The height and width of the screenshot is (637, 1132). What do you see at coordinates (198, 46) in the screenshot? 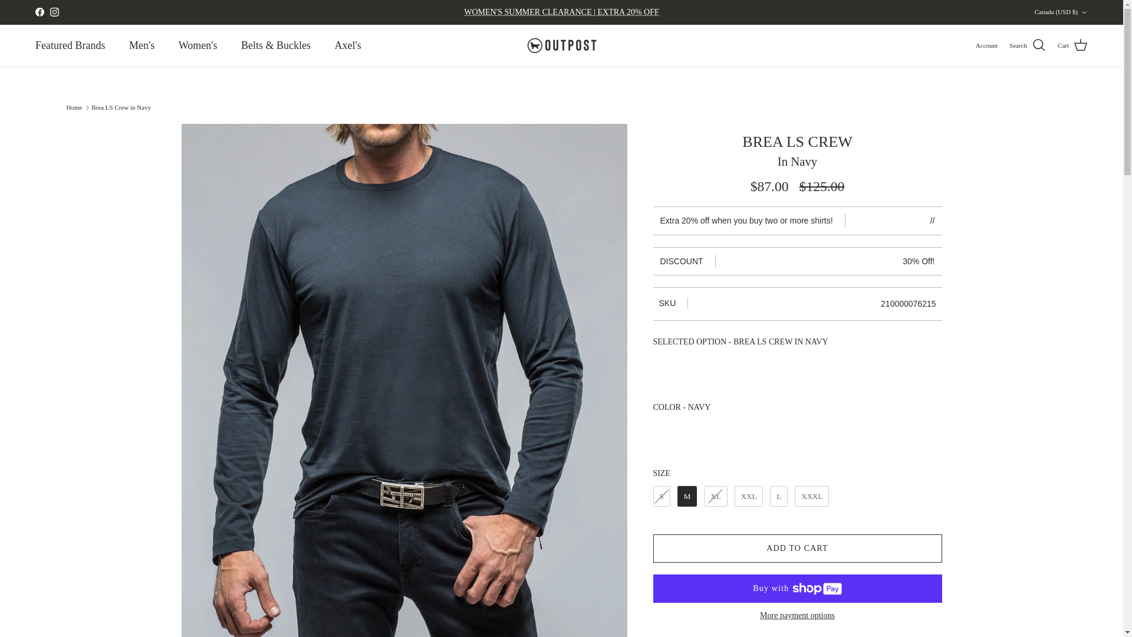
I see `Women's` at bounding box center [198, 46].